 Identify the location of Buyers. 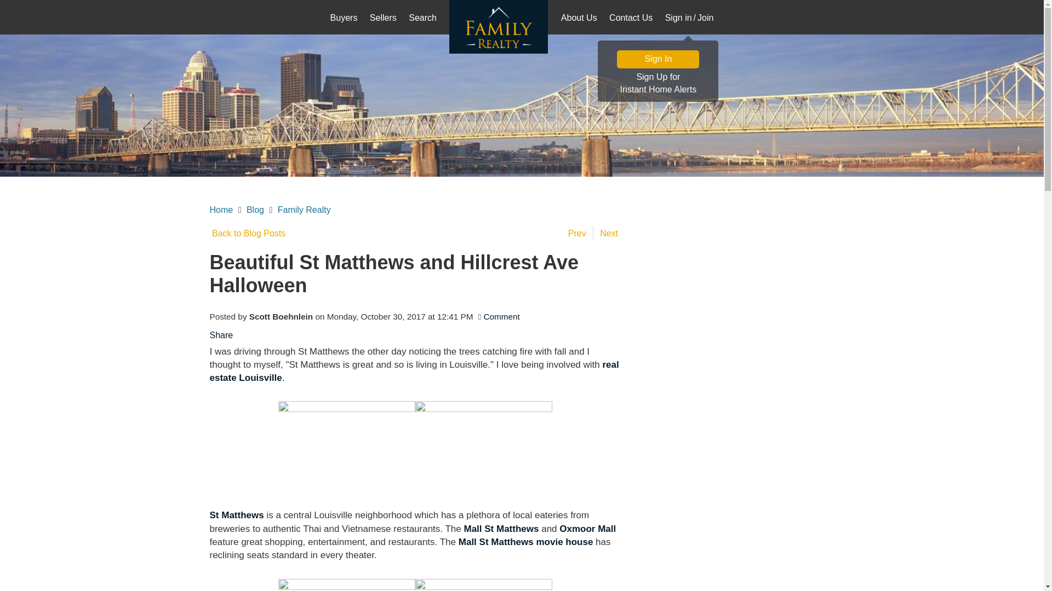
(344, 19).